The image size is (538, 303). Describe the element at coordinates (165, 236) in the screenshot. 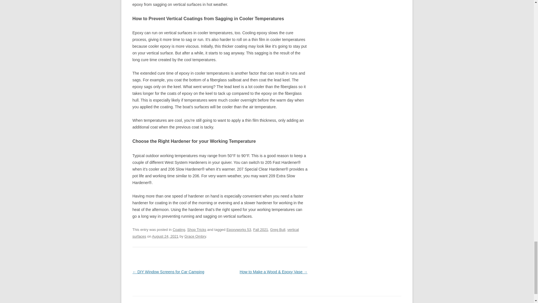

I see `August 24, 2021` at that location.